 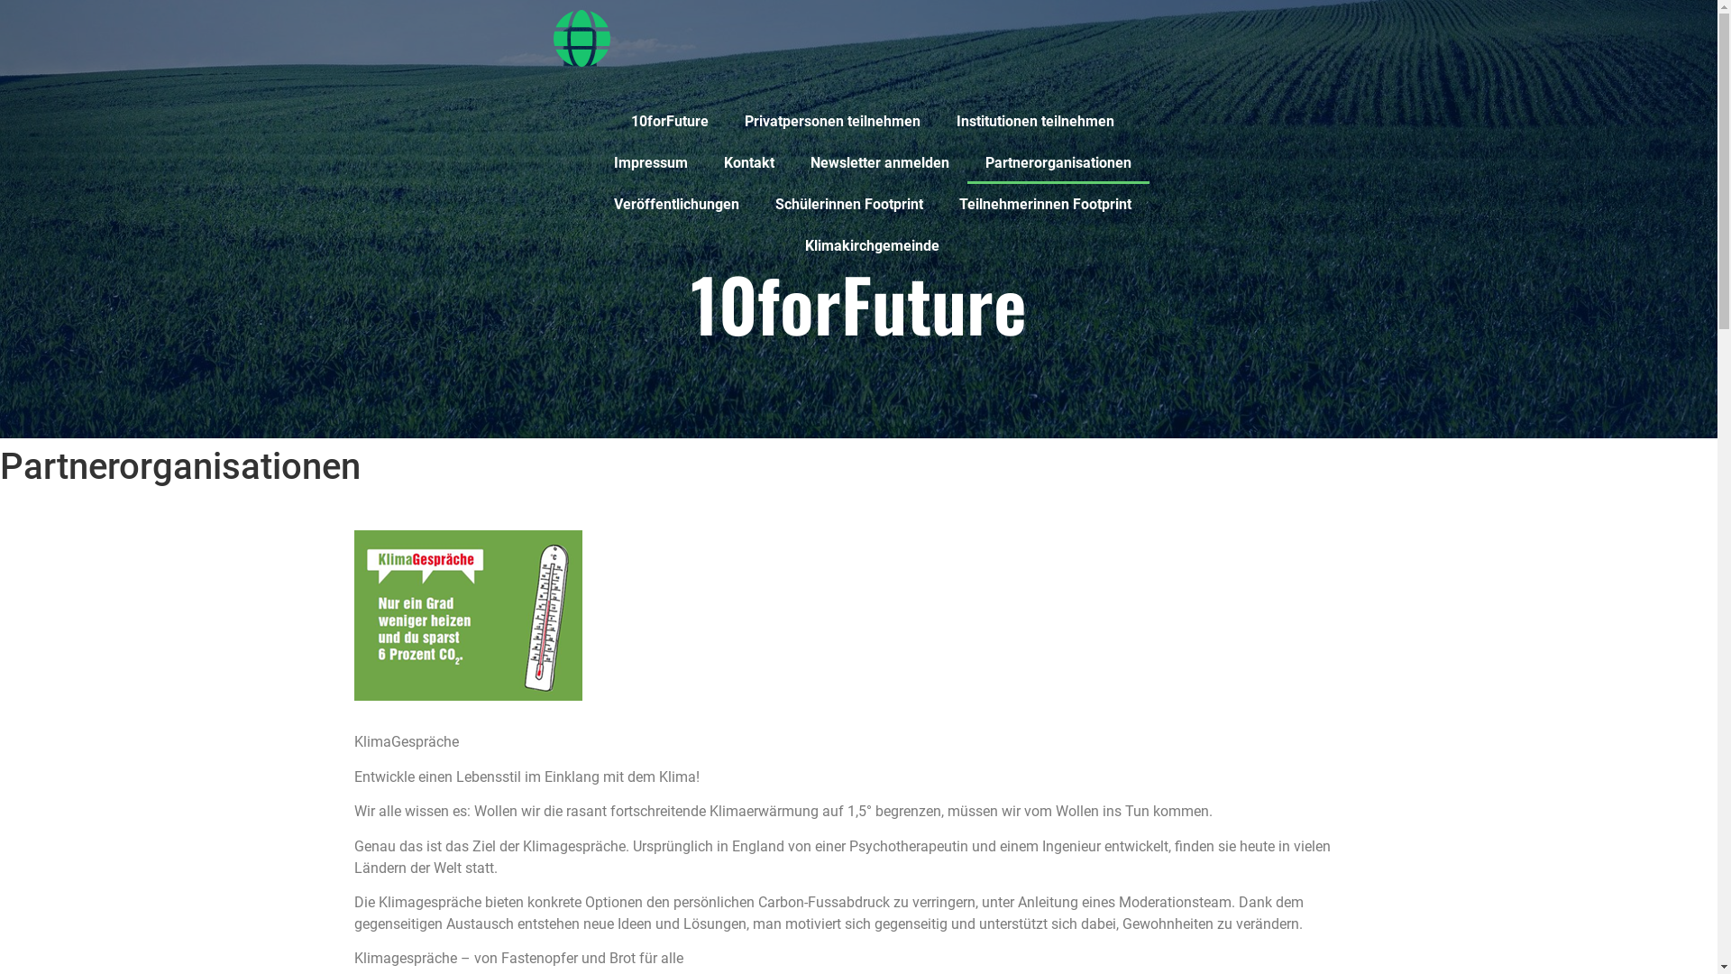 What do you see at coordinates (670, 122) in the screenshot?
I see `10forFuture` at bounding box center [670, 122].